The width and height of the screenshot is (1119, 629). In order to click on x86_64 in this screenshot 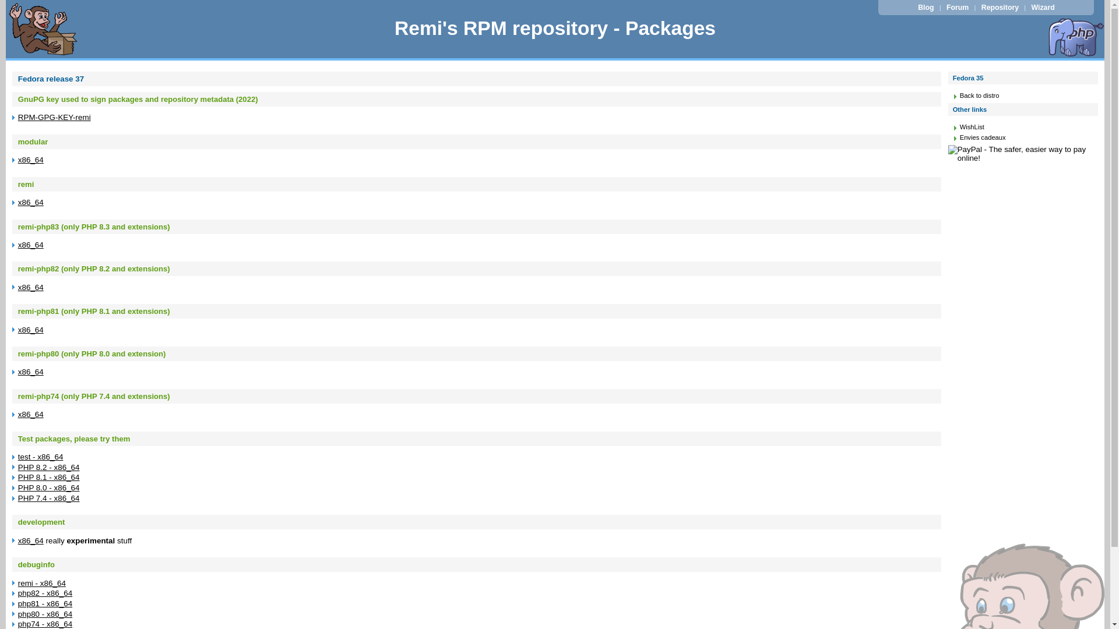, I will do `click(31, 540)`.